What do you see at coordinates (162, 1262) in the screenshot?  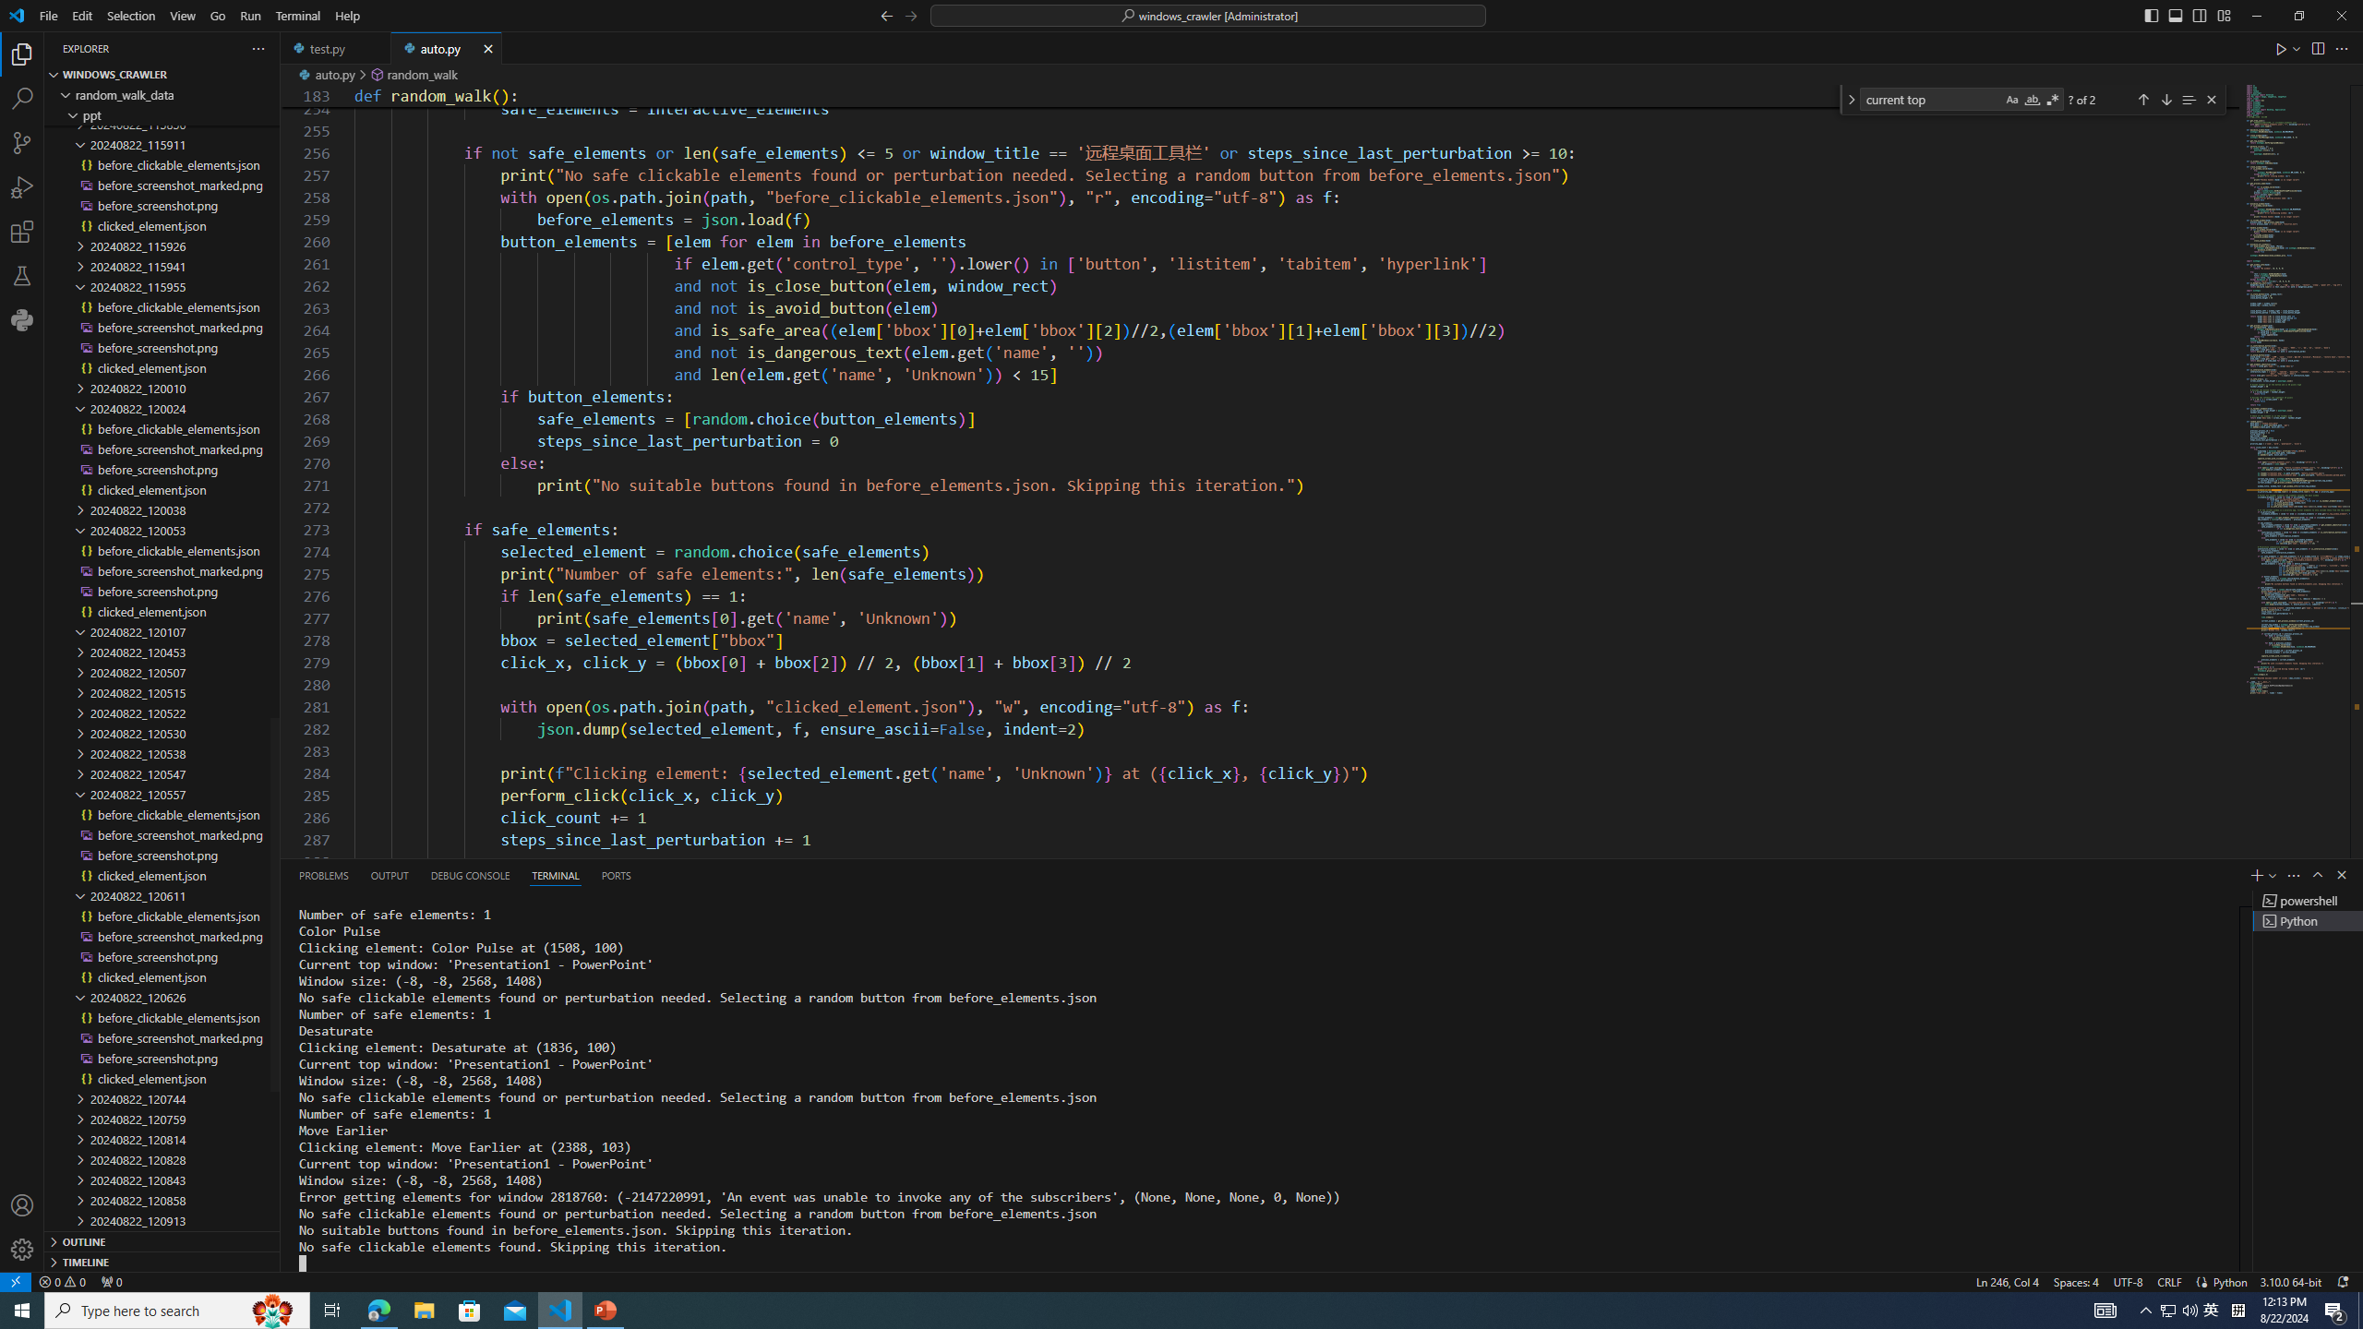 I see `Timeline Section` at bounding box center [162, 1262].